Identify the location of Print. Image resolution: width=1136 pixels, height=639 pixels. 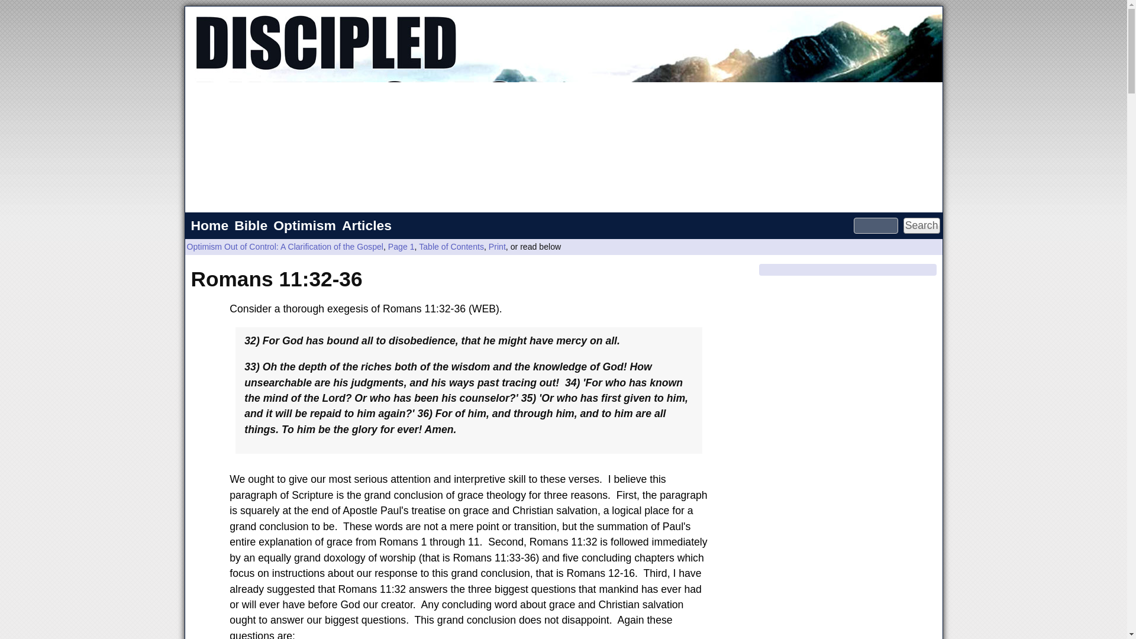
(497, 247).